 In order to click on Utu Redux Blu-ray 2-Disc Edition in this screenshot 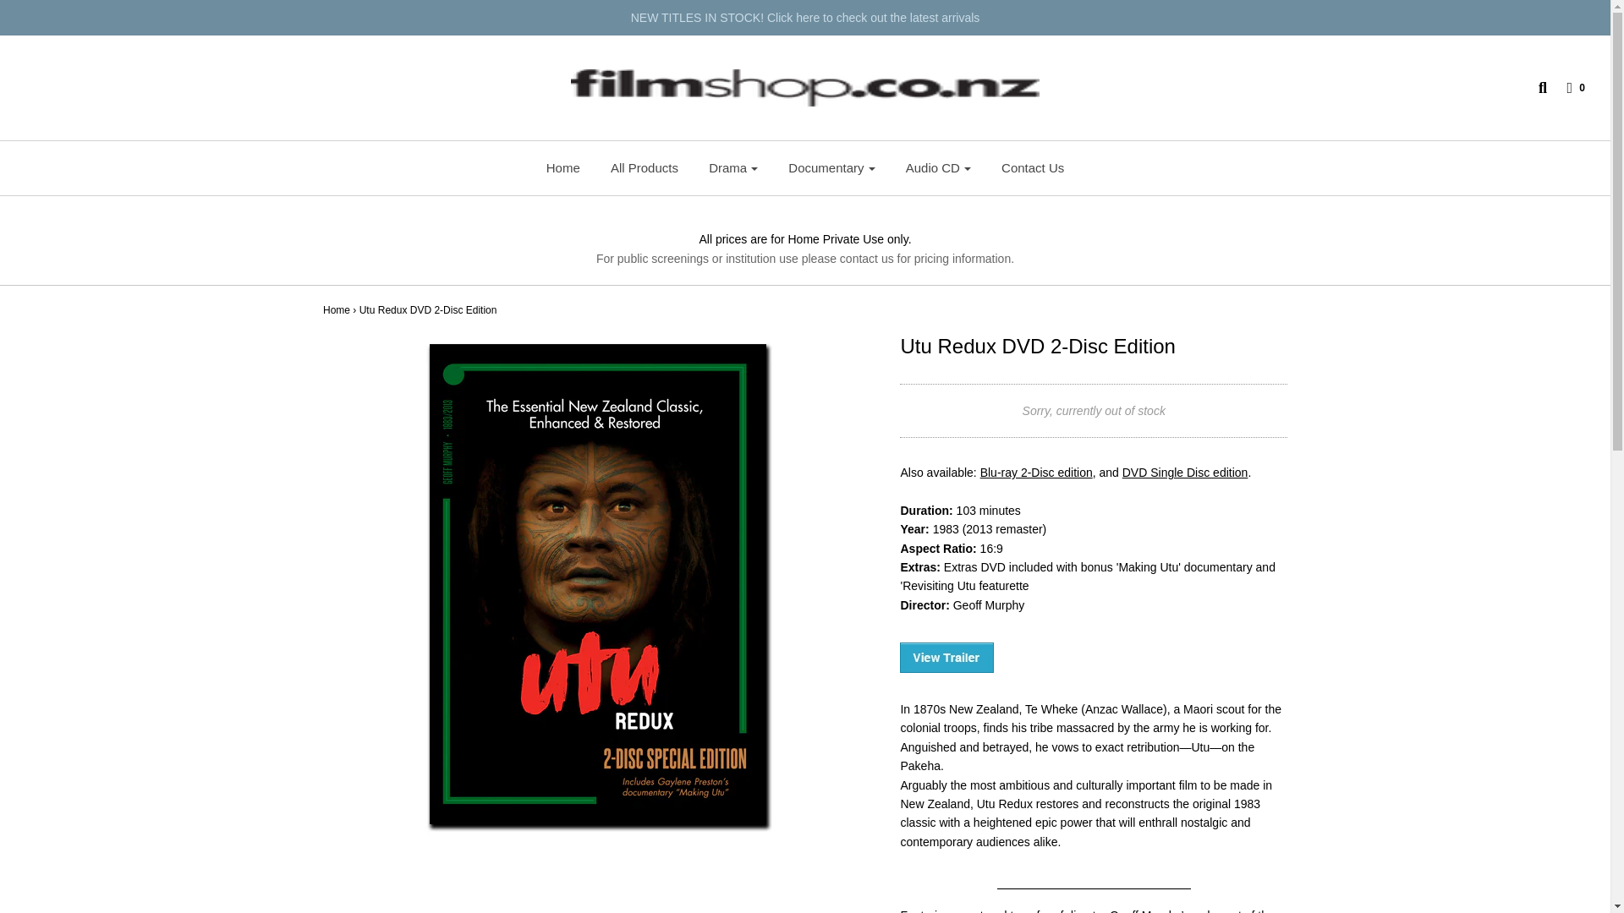, I will do `click(1037, 472)`.